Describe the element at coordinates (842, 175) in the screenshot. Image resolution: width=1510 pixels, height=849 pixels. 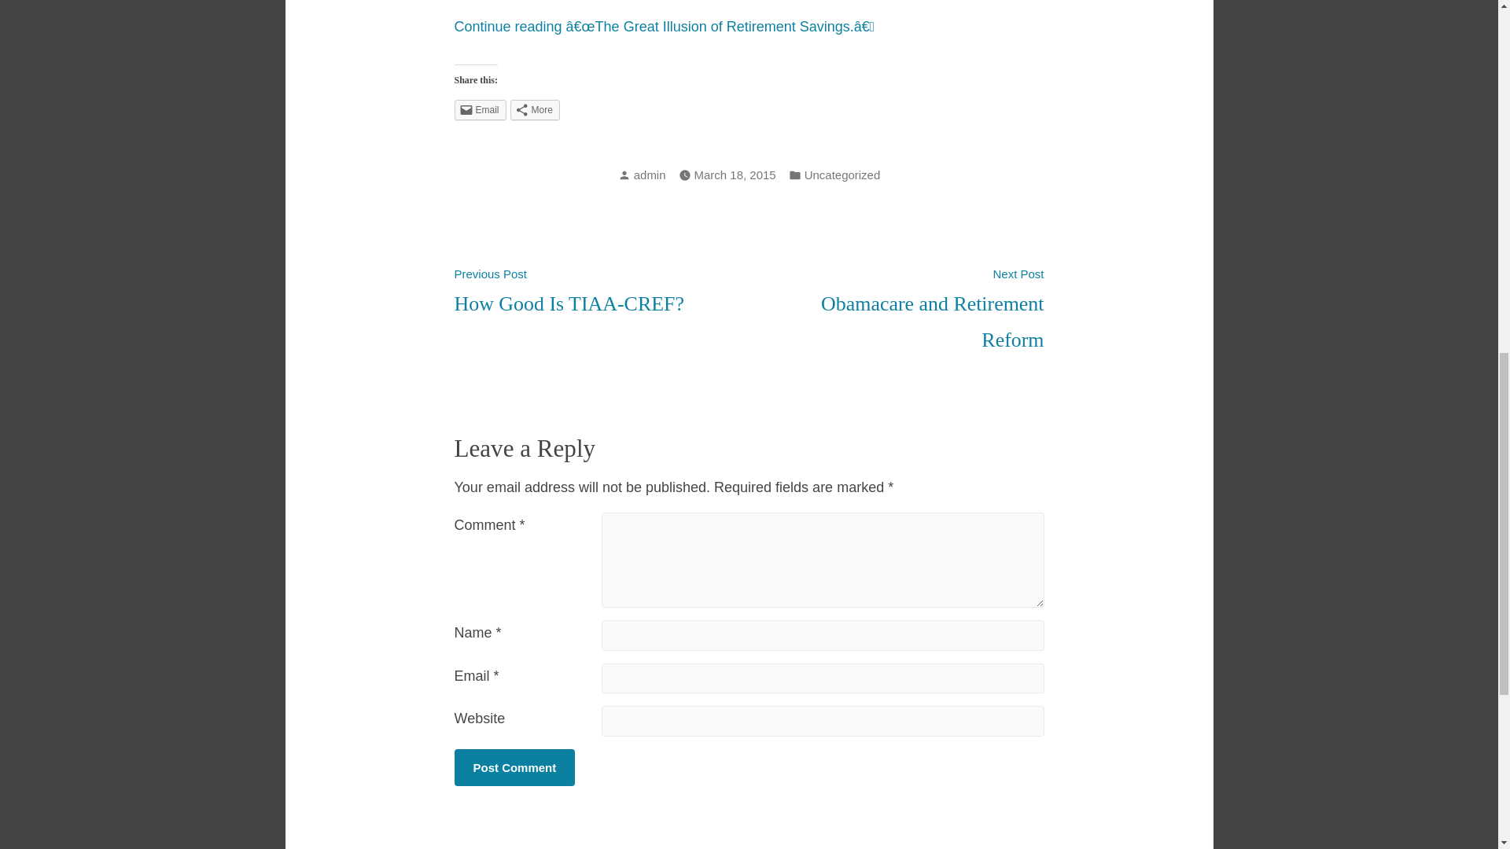
I see `Post Comment` at that location.